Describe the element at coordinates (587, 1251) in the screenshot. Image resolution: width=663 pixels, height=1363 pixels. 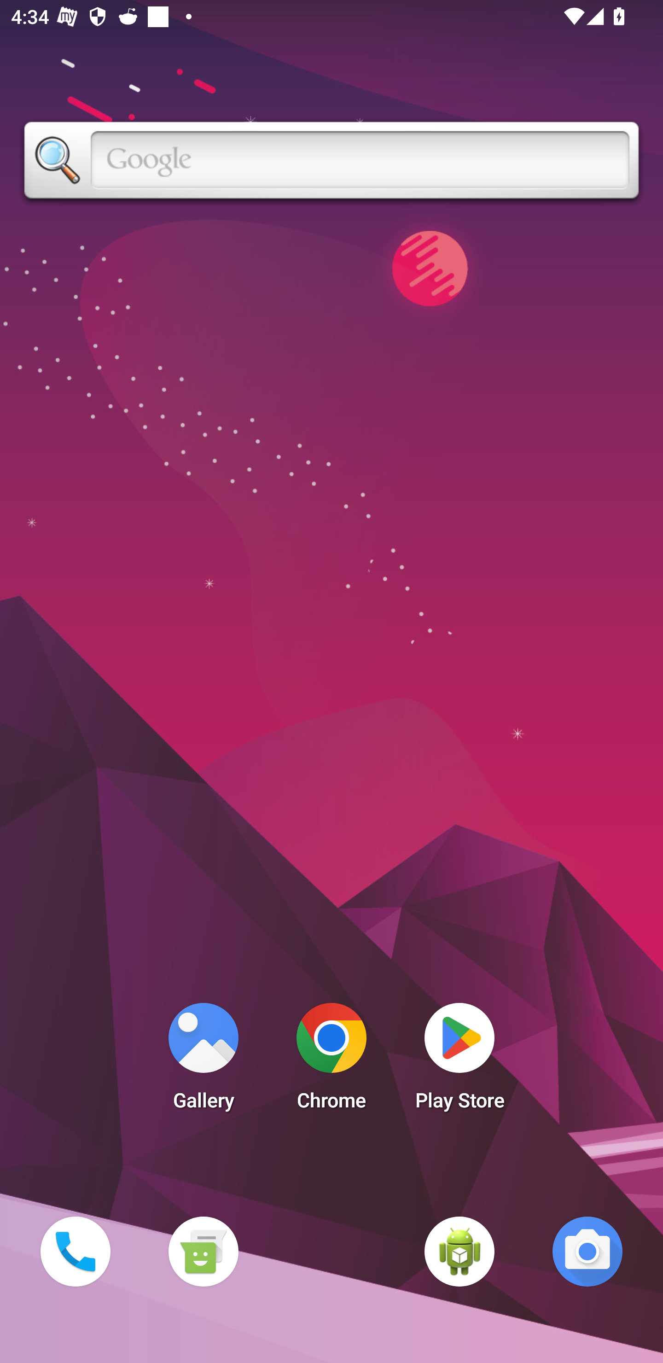
I see `Camera` at that location.